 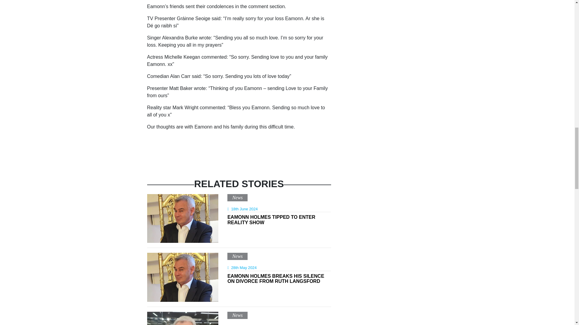 What do you see at coordinates (237, 256) in the screenshot?
I see `News` at bounding box center [237, 256].